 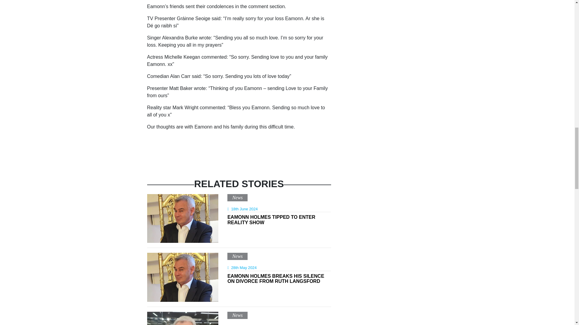 What do you see at coordinates (237, 256) in the screenshot?
I see `News` at bounding box center [237, 256].